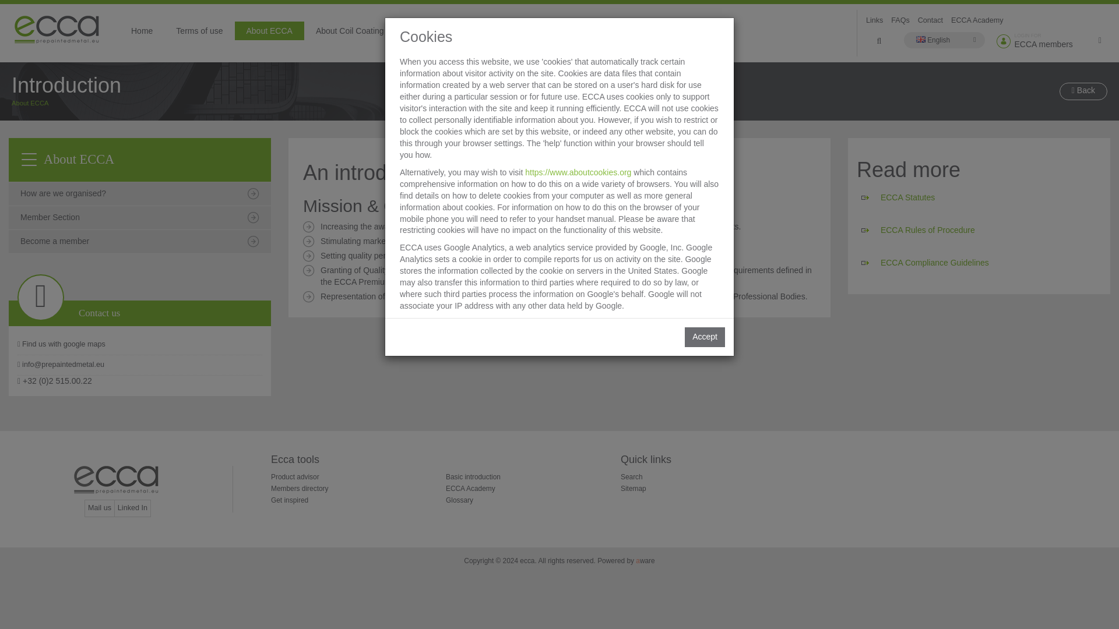 The height and width of the screenshot is (629, 1119). I want to click on How are we organised?, so click(140, 195).